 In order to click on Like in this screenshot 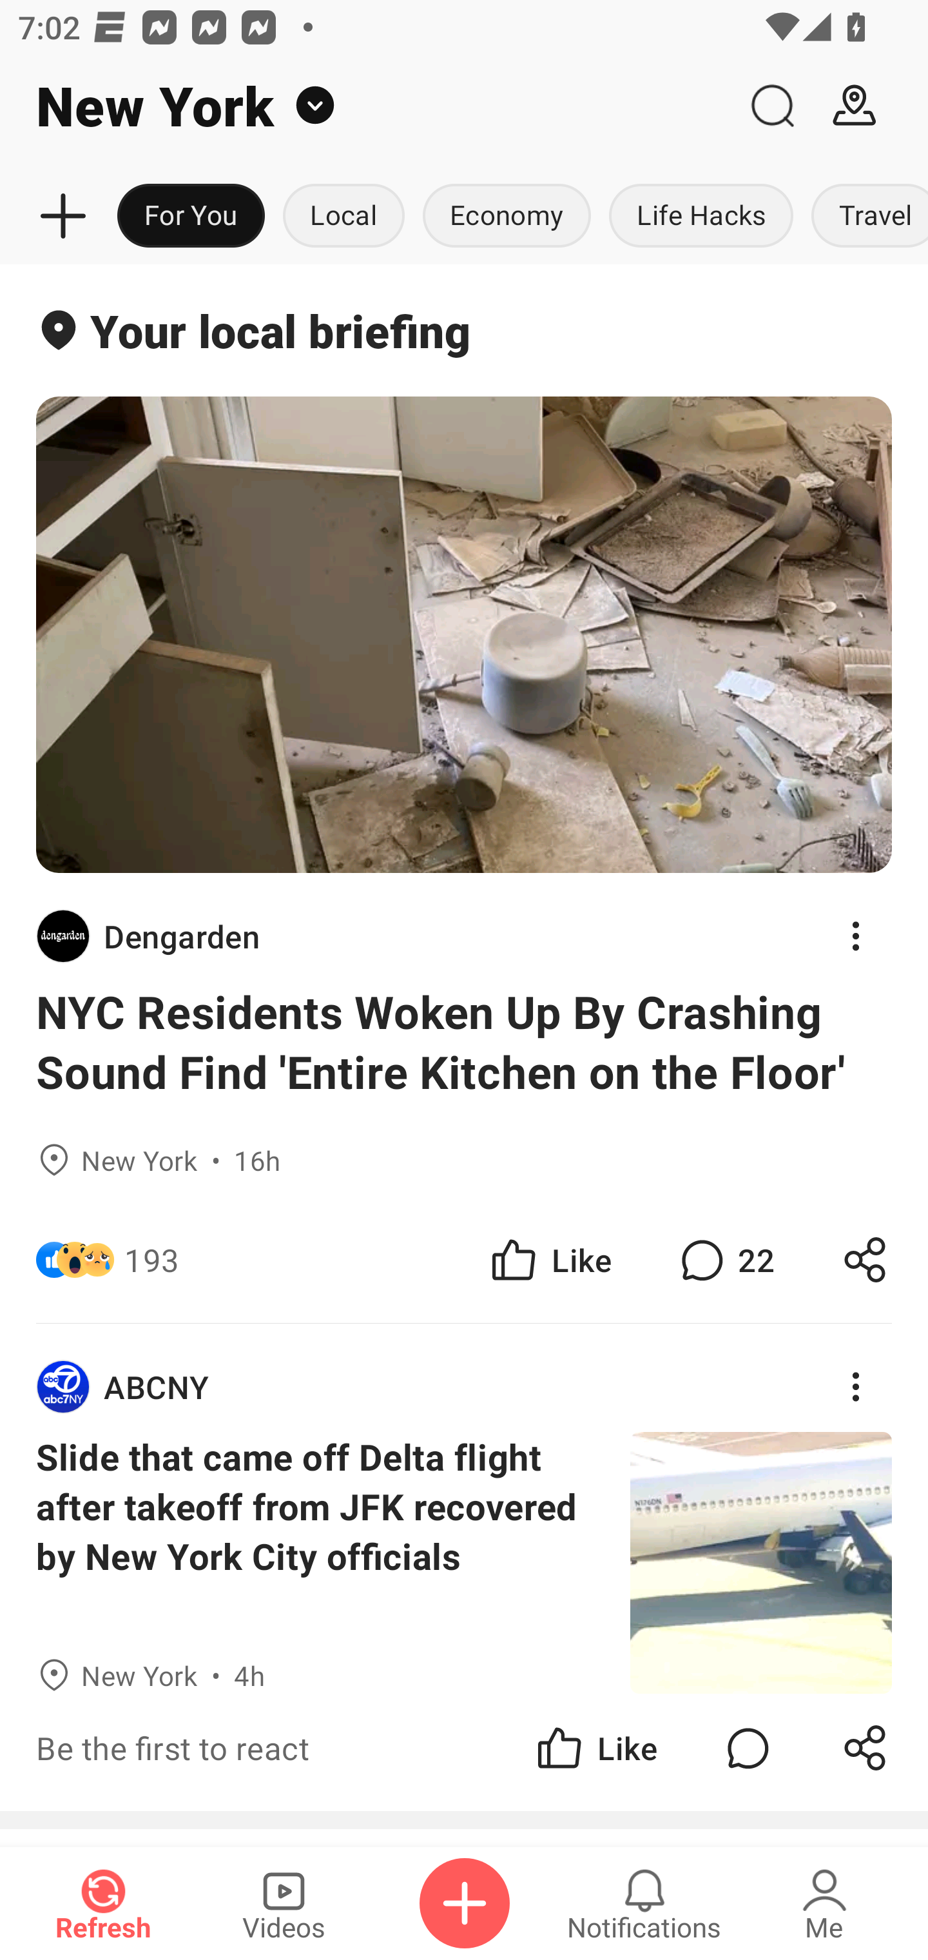, I will do `click(549, 1259)`.